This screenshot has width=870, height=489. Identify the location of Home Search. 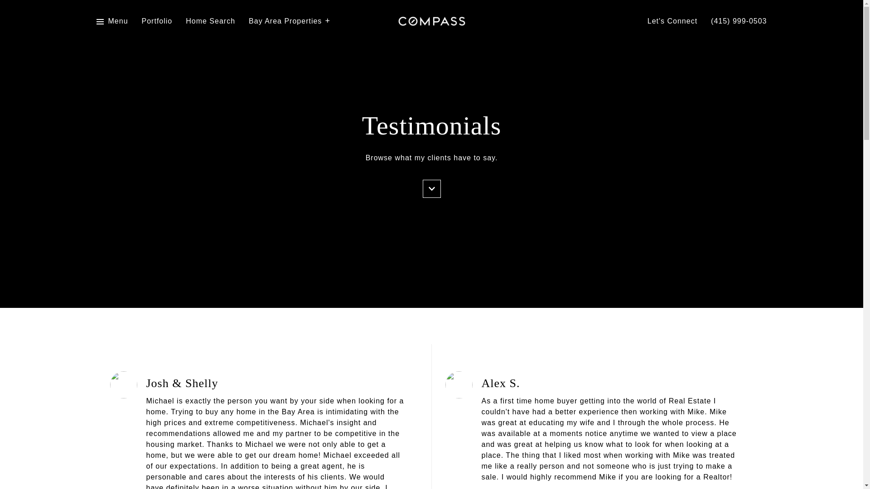
(210, 21).